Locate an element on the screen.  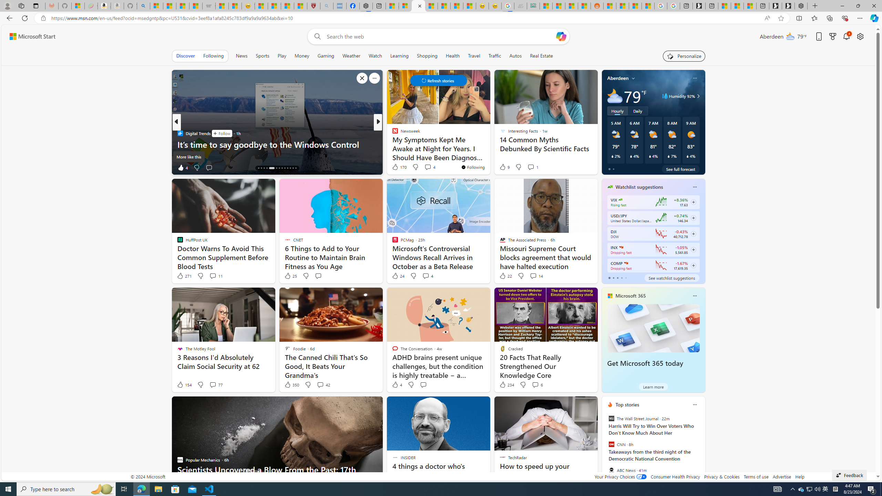
AutomationID: tab-26 is located at coordinates (296, 168).